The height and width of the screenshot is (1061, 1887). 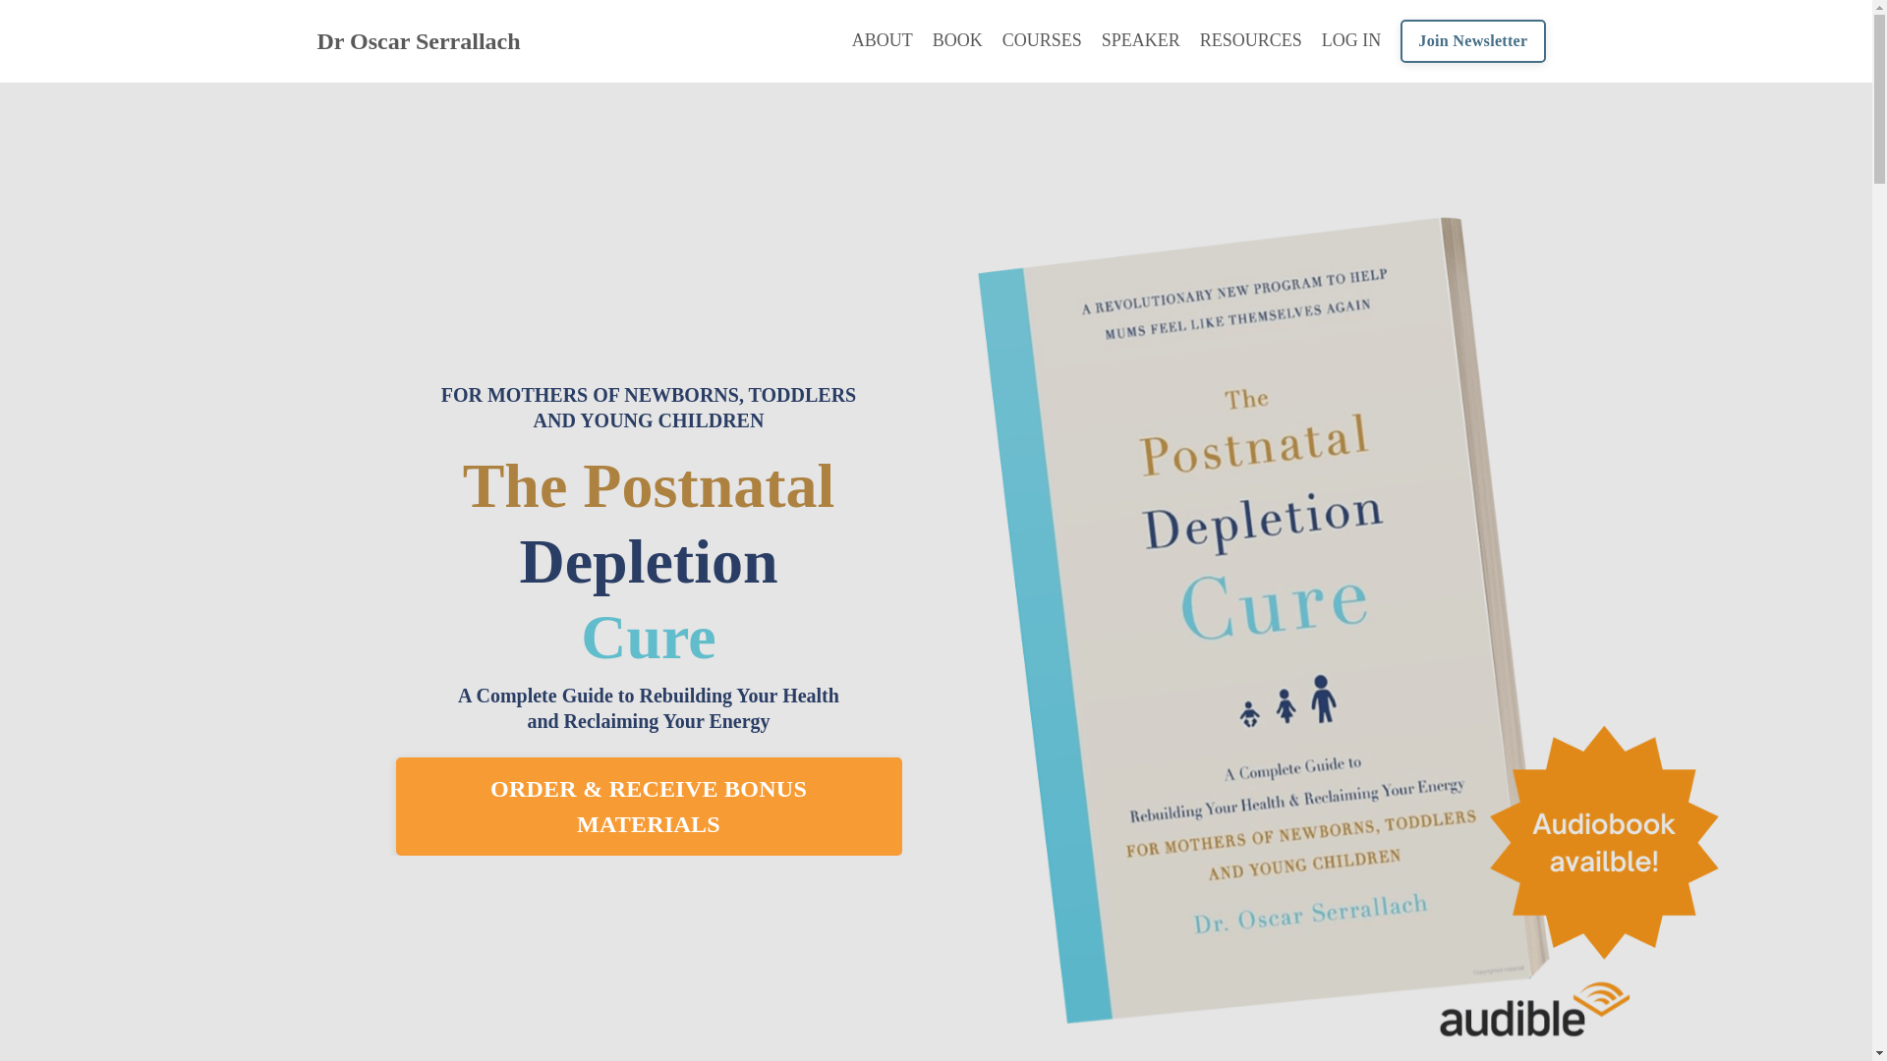 I want to click on SPEAKER, so click(x=1141, y=40).